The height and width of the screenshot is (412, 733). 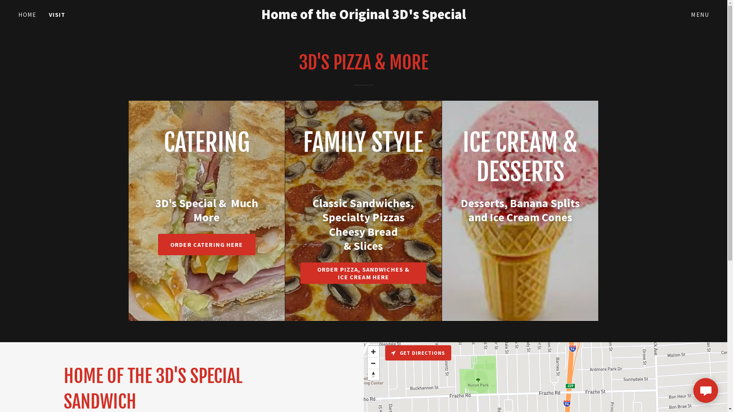 I want to click on Zoom out, so click(x=373, y=363).